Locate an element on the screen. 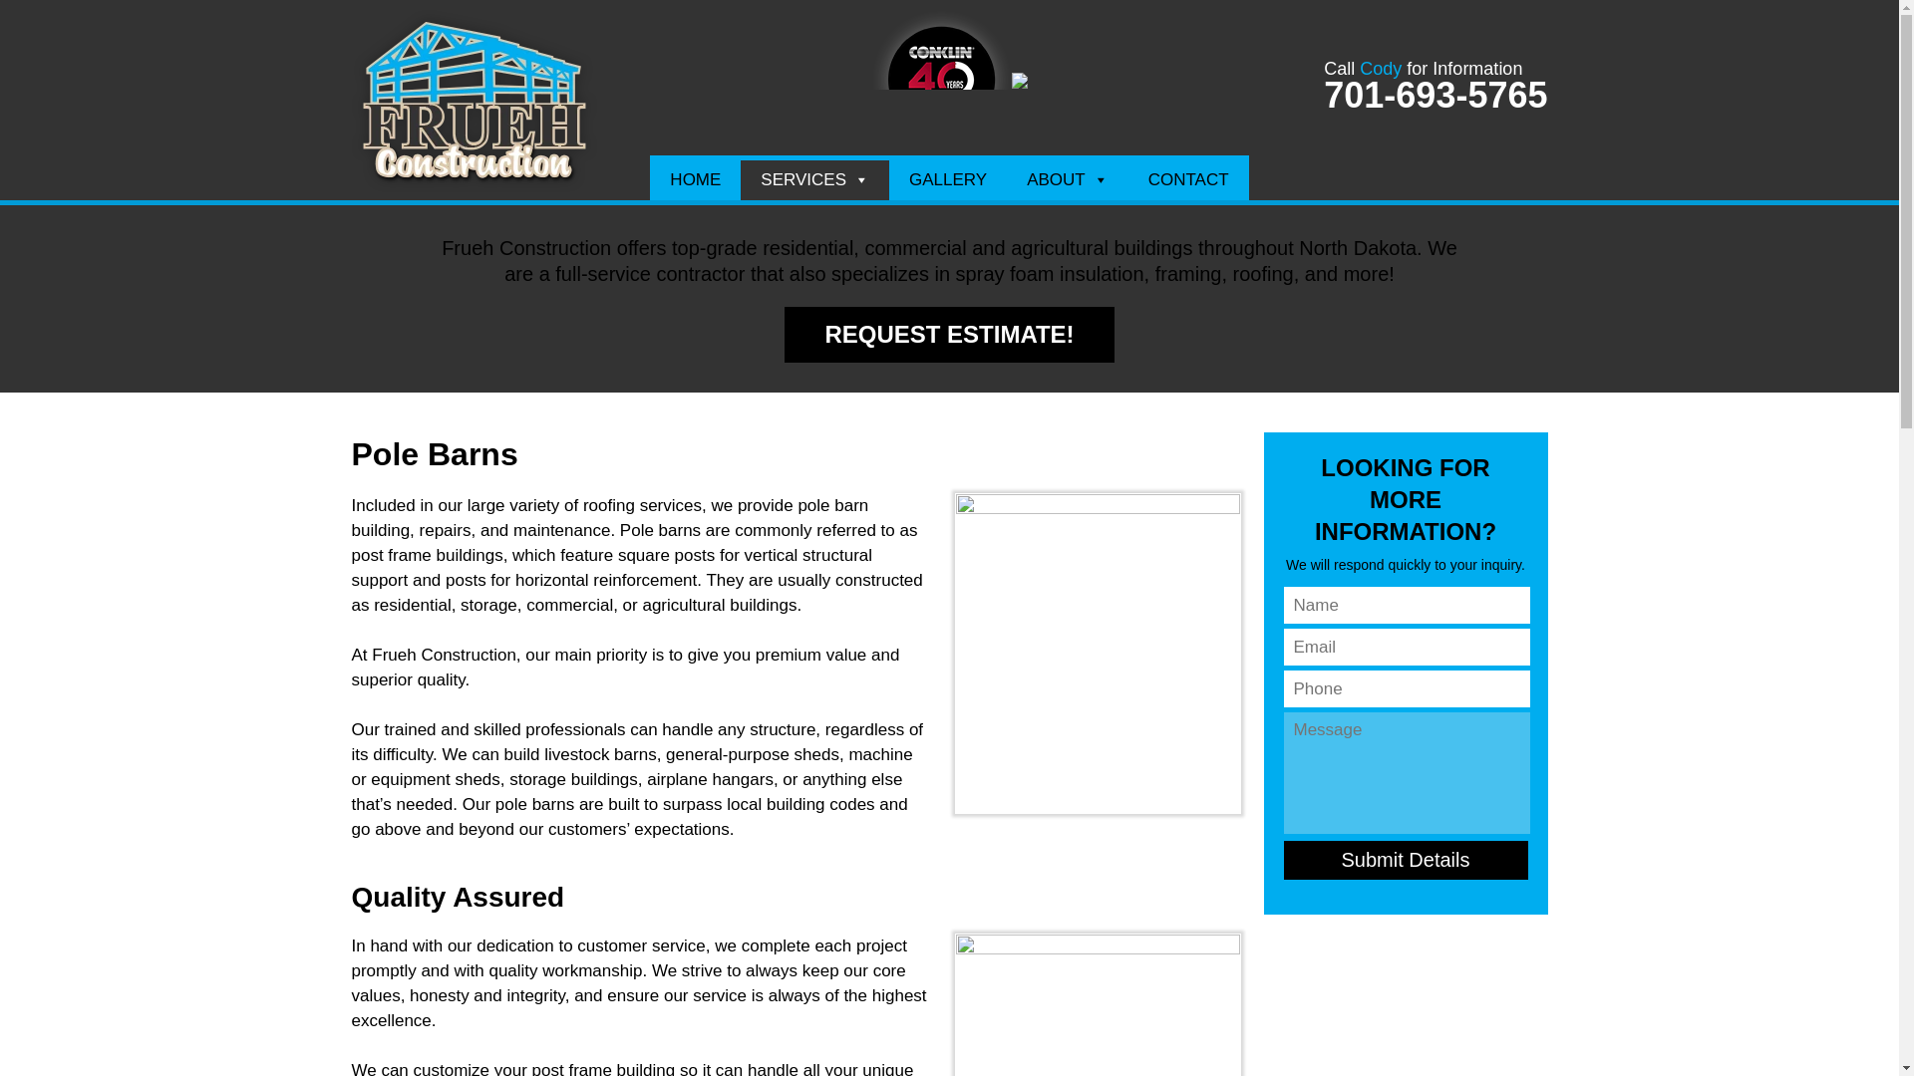 This screenshot has width=1914, height=1076. REQUEST ESTIMATE! is located at coordinates (949, 334).